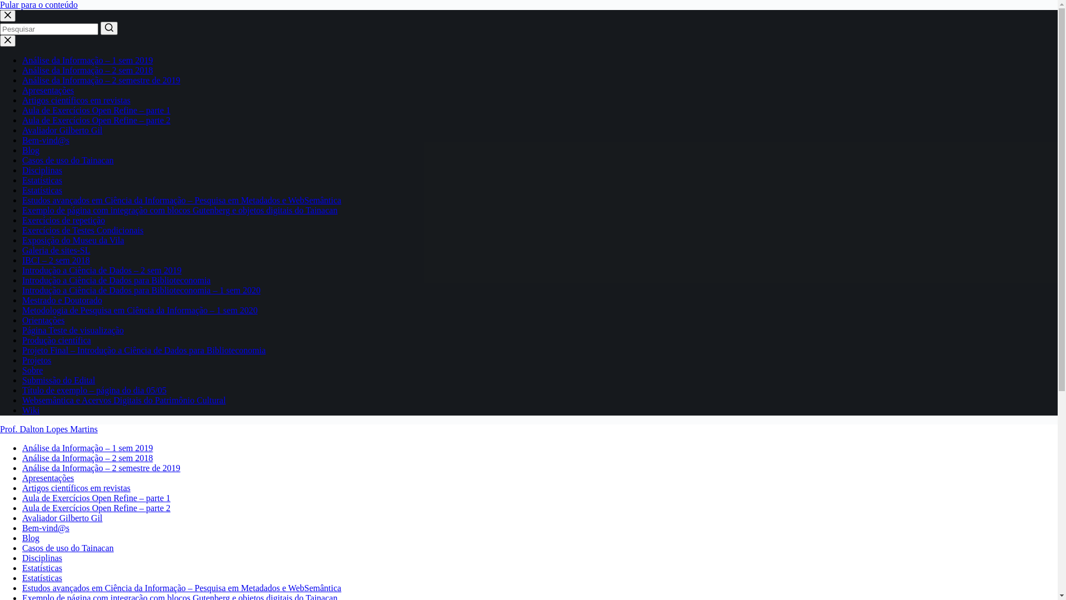  Describe the element at coordinates (31, 410) in the screenshot. I see `Wiki` at that location.